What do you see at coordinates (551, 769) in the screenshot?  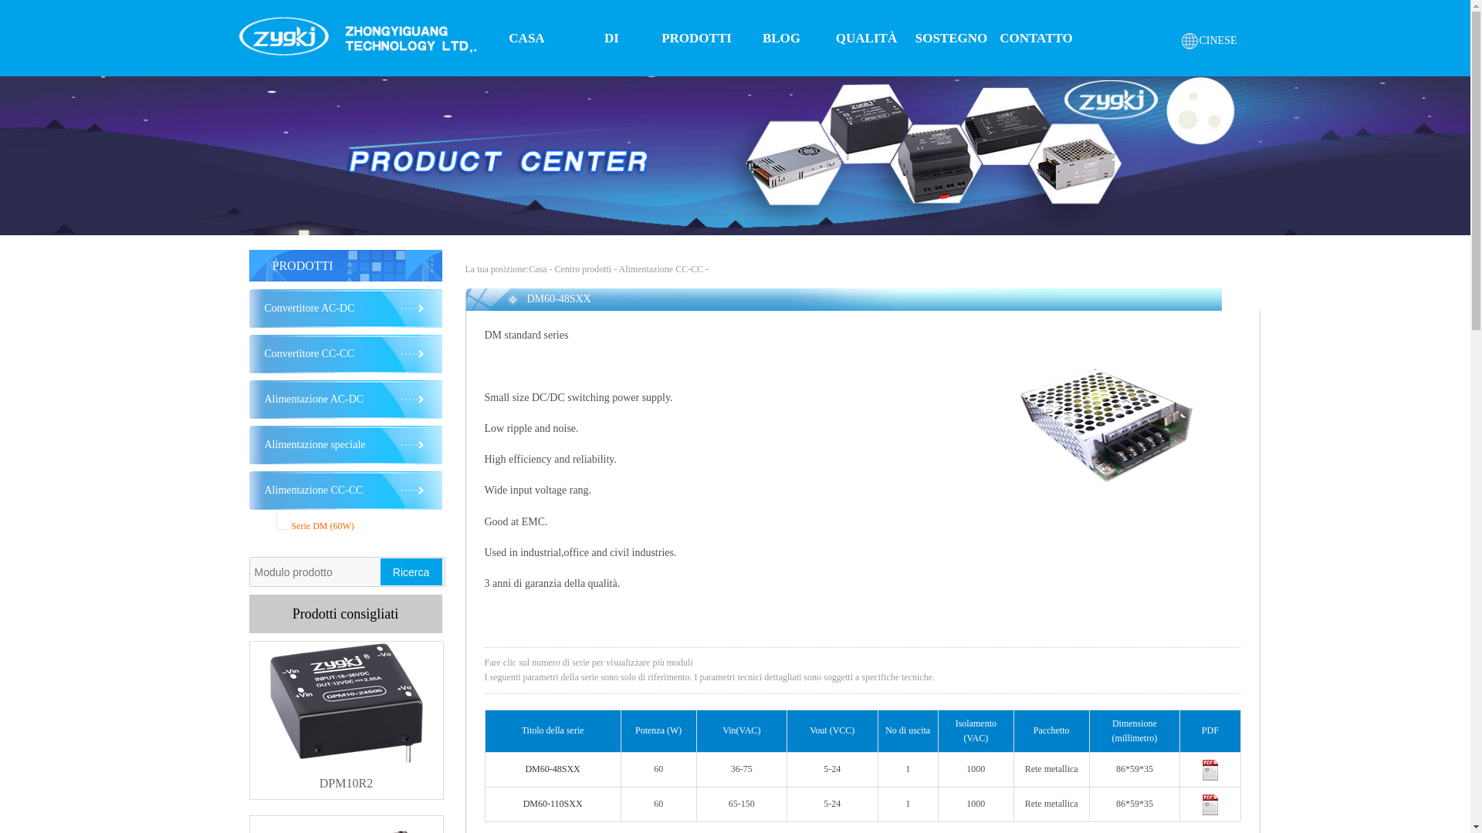 I see `DM60-48SXX` at bounding box center [551, 769].